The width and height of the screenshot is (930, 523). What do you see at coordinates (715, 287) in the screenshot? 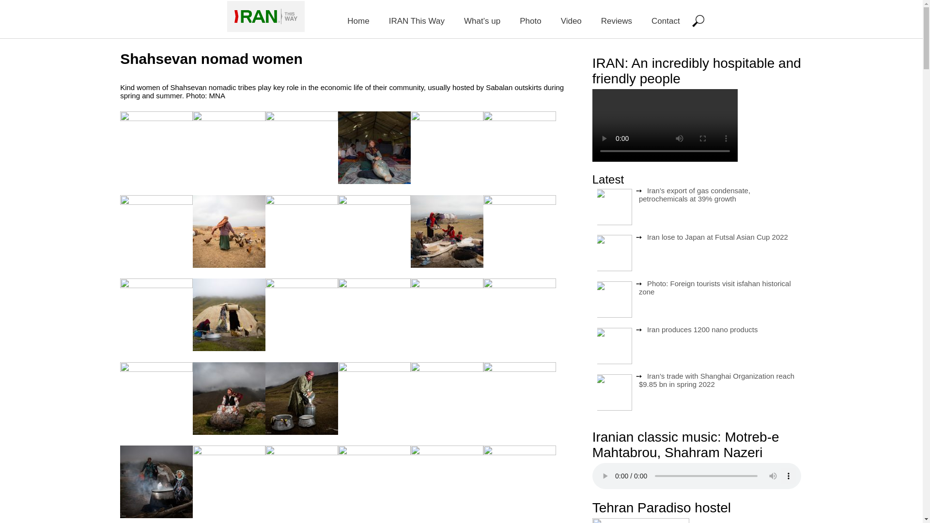
I see `Photo: Foreign tourists visit isfahan historical zone` at bounding box center [715, 287].